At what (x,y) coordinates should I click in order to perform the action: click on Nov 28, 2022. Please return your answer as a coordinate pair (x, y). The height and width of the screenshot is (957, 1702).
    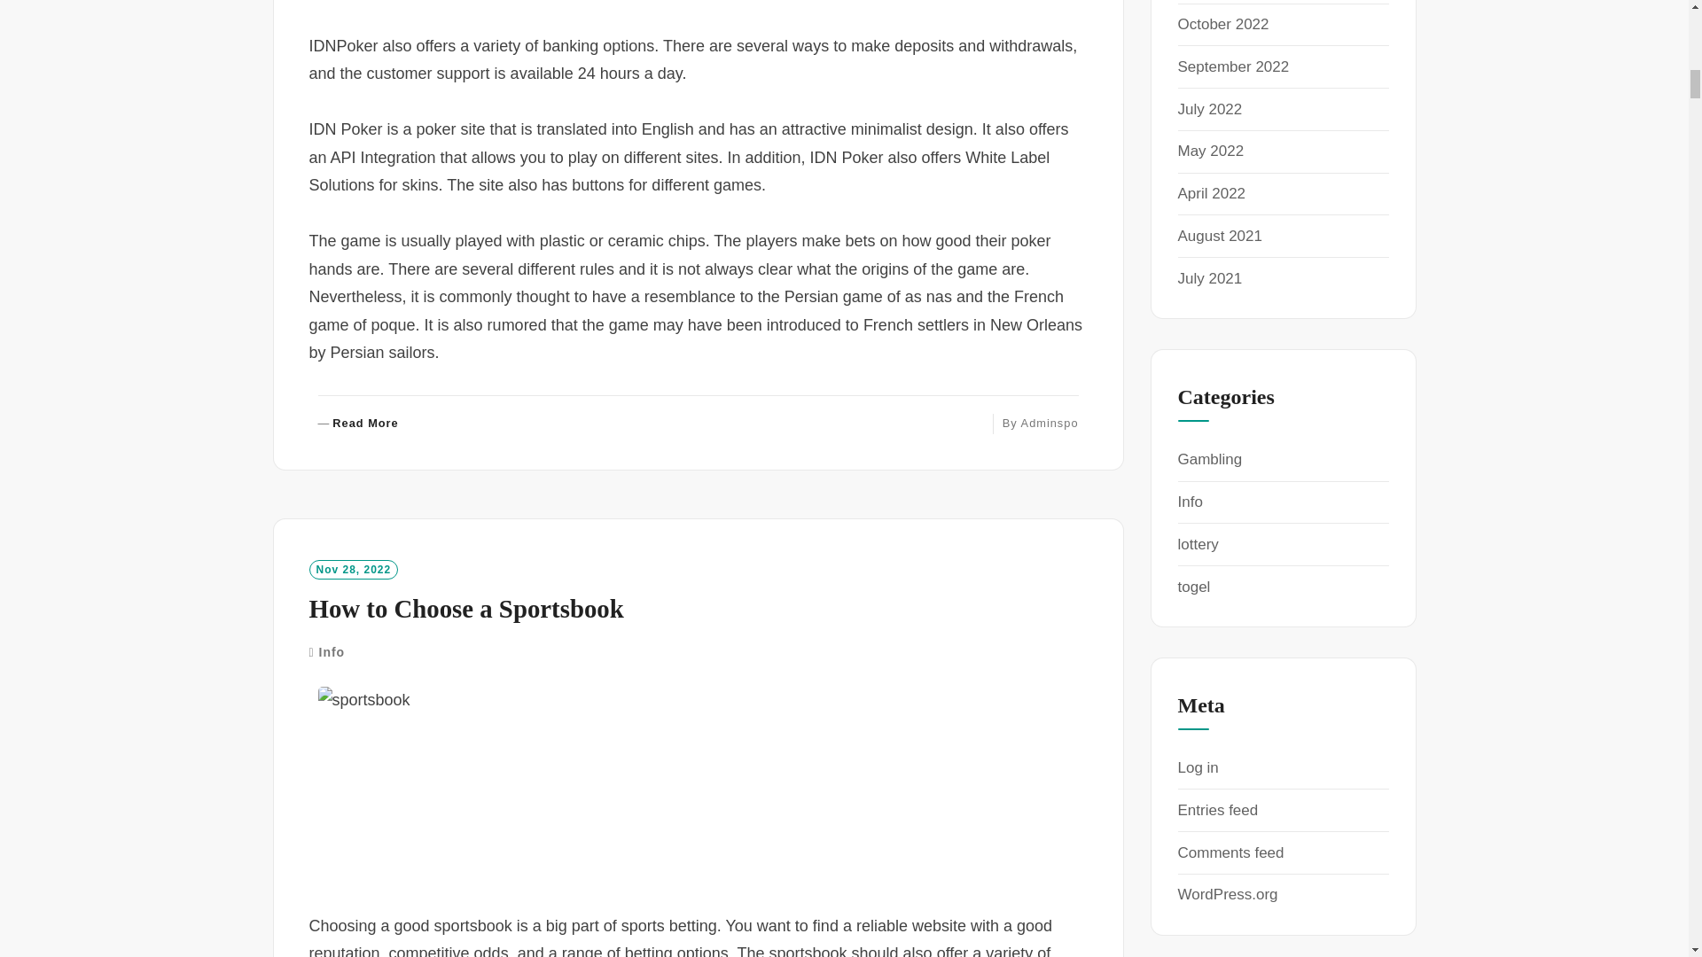
    Looking at the image, I should click on (1050, 422).